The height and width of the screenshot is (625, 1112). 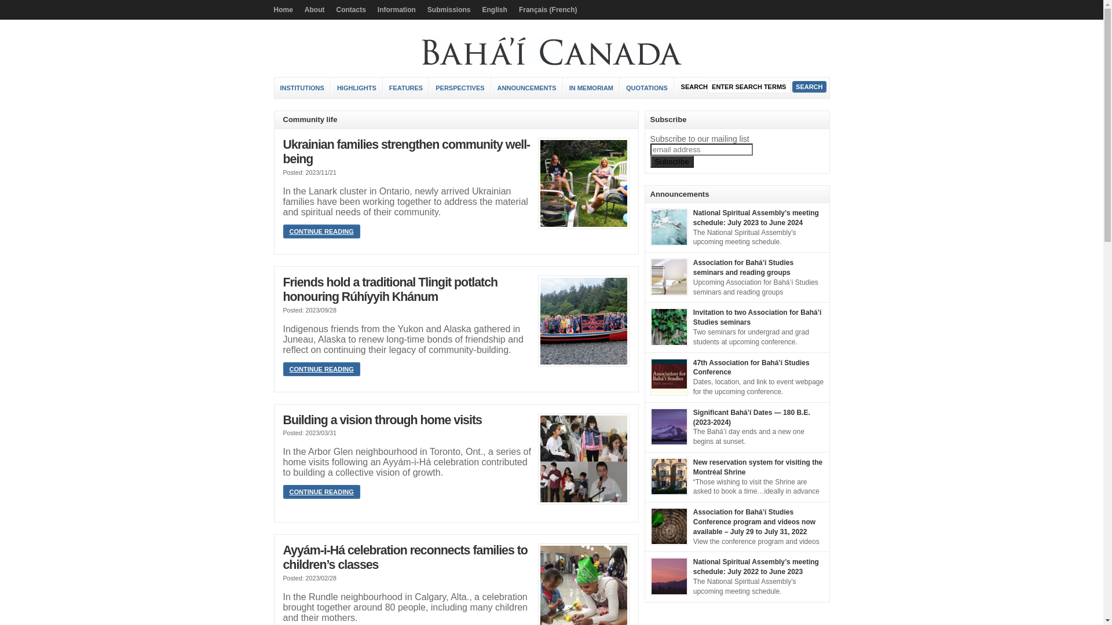 What do you see at coordinates (583, 183) in the screenshot?
I see `Ukrainian families strengthen community well-being` at bounding box center [583, 183].